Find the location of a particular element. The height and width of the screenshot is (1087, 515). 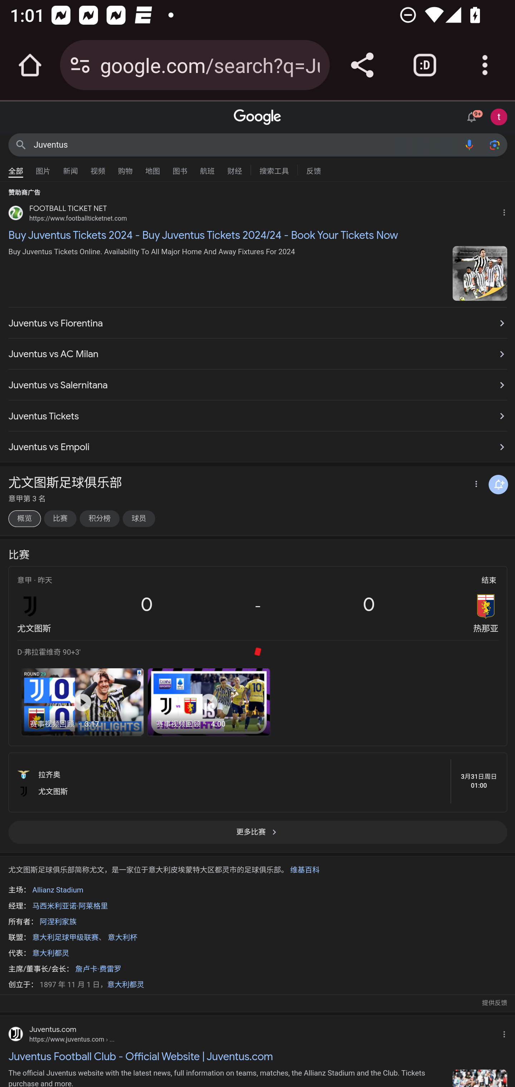

地图 is located at coordinates (152, 168).